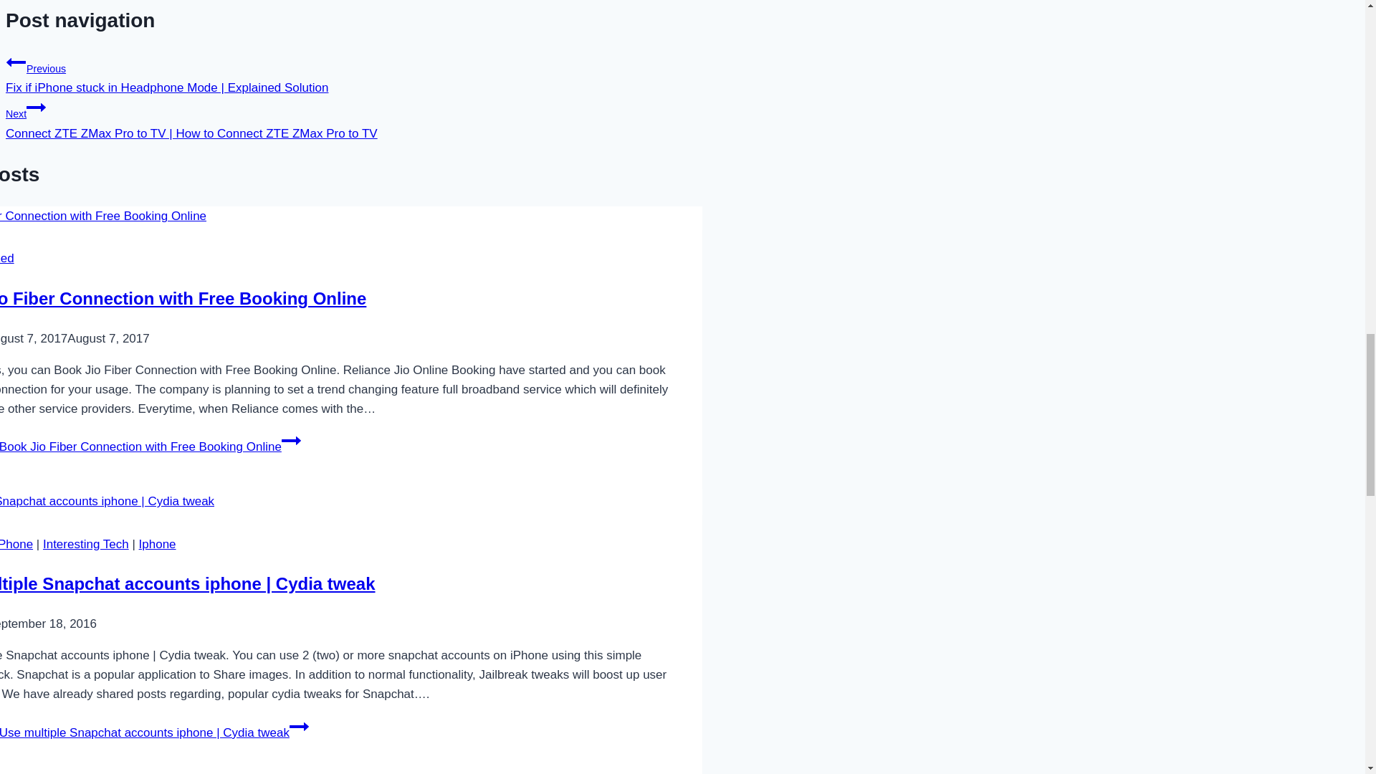  Describe the element at coordinates (86, 543) in the screenshot. I see `Interesting Tech` at that location.